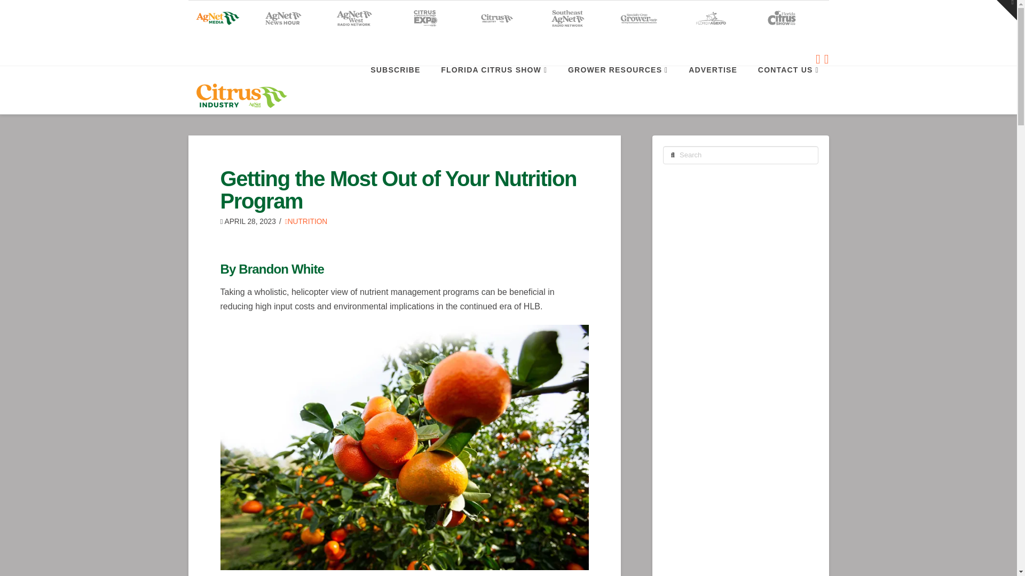  What do you see at coordinates (712, 90) in the screenshot?
I see `ADVERTISE` at bounding box center [712, 90].